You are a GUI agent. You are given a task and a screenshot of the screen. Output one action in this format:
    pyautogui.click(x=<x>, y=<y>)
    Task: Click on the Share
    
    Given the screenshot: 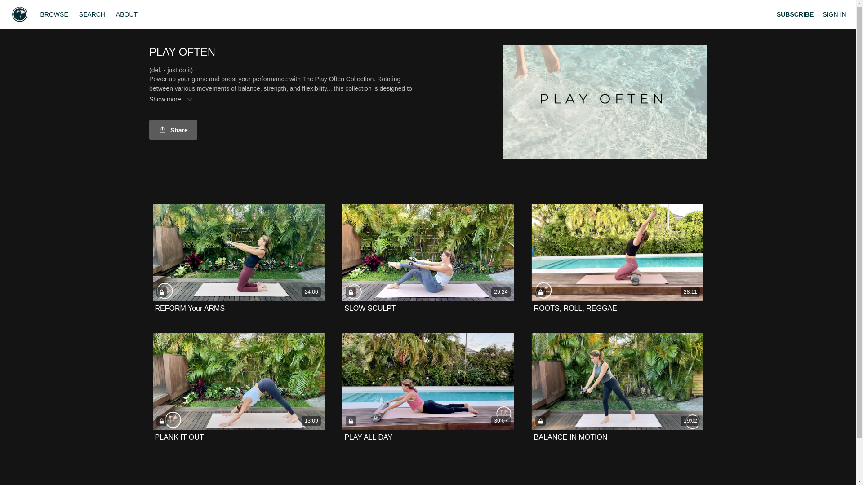 What is the action you would take?
    pyautogui.click(x=173, y=129)
    